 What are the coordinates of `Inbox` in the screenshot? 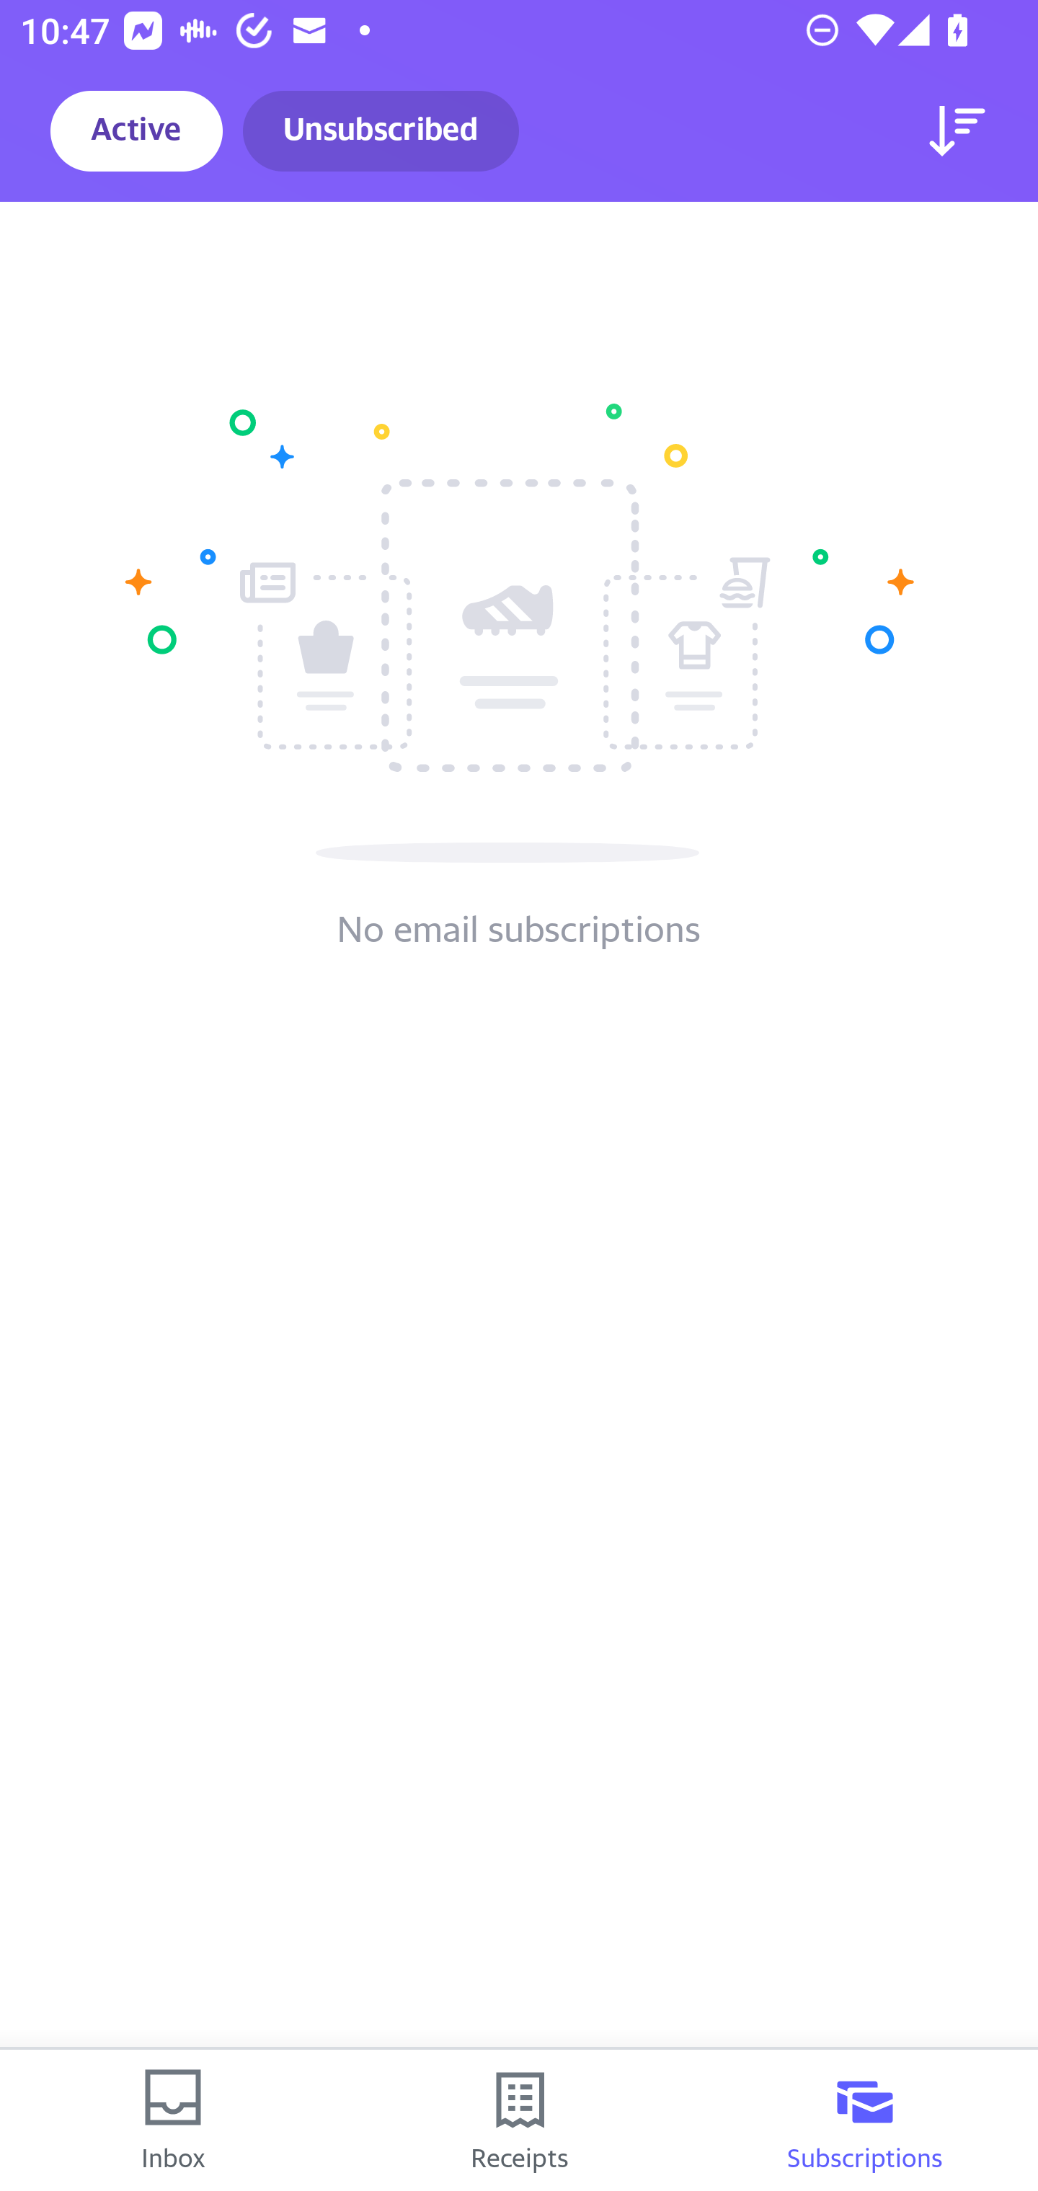 It's located at (173, 2120).